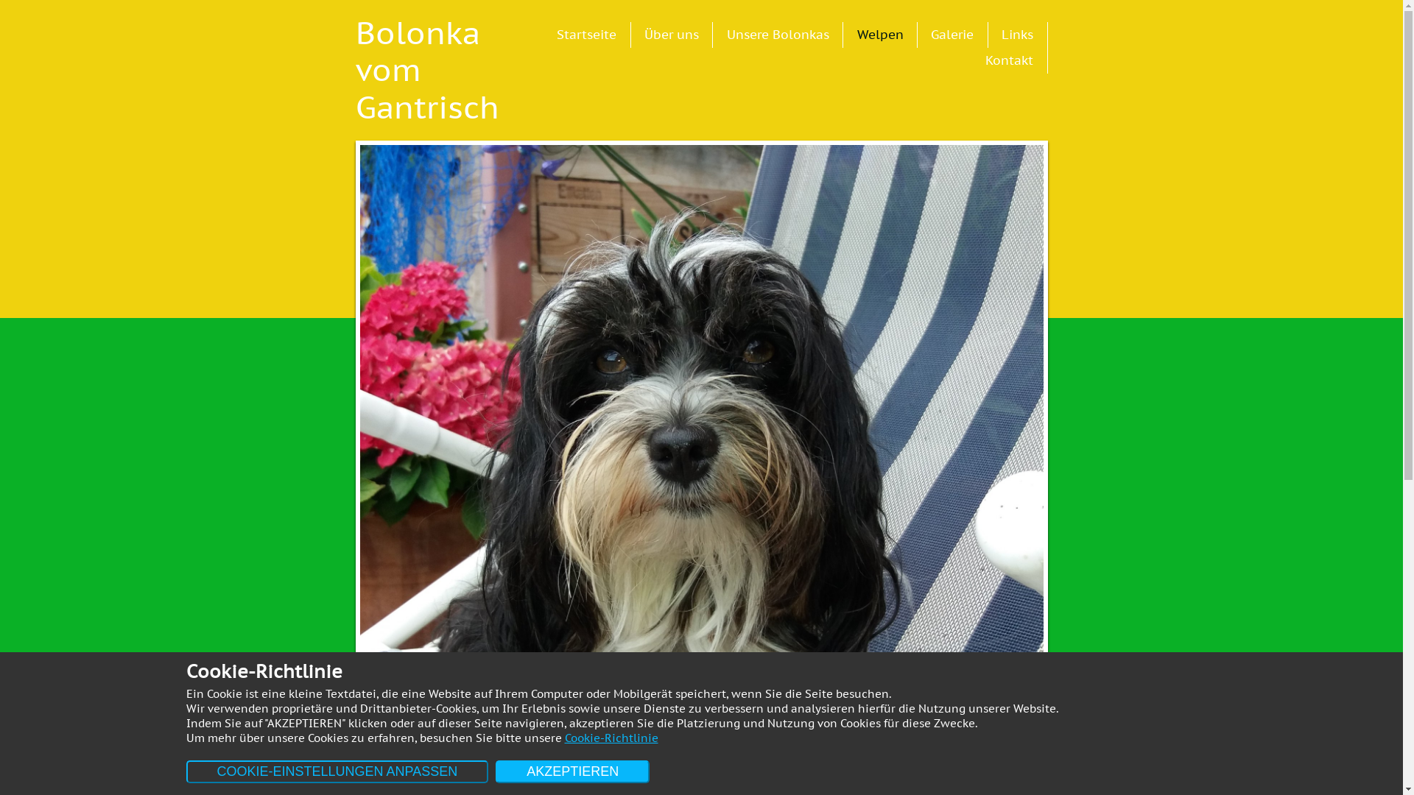 The image size is (1414, 795). I want to click on COOKIE-EINSTELLUNGEN ANPASSEN, so click(337, 771).